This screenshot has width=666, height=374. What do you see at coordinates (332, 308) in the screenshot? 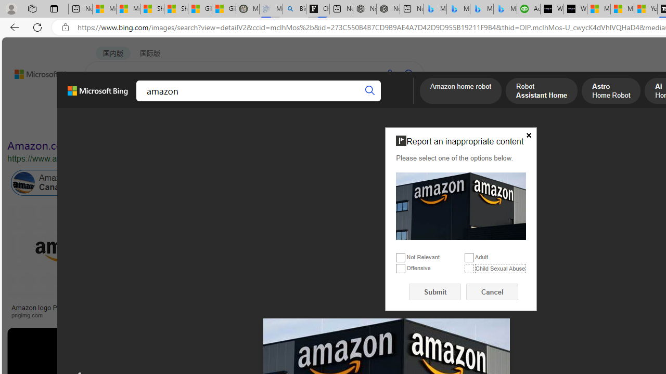
I see `Listen: What's next for Amazon?` at bounding box center [332, 308].